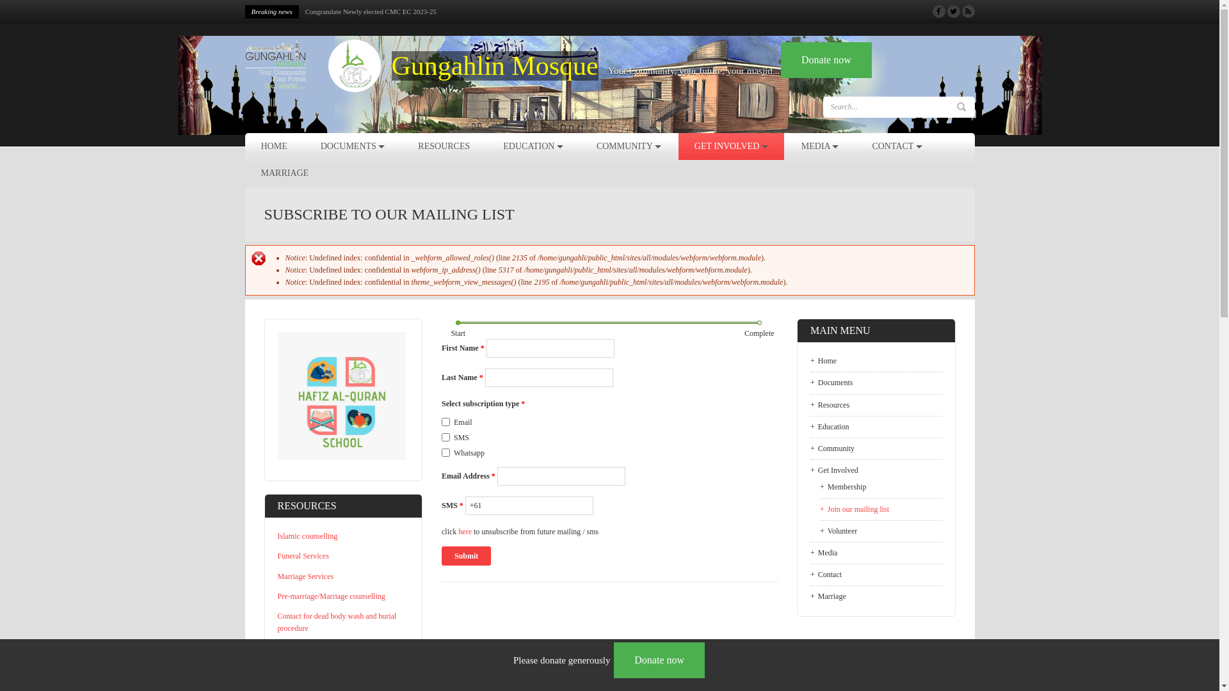 This screenshot has height=691, width=1229. I want to click on Media, so click(876, 553).